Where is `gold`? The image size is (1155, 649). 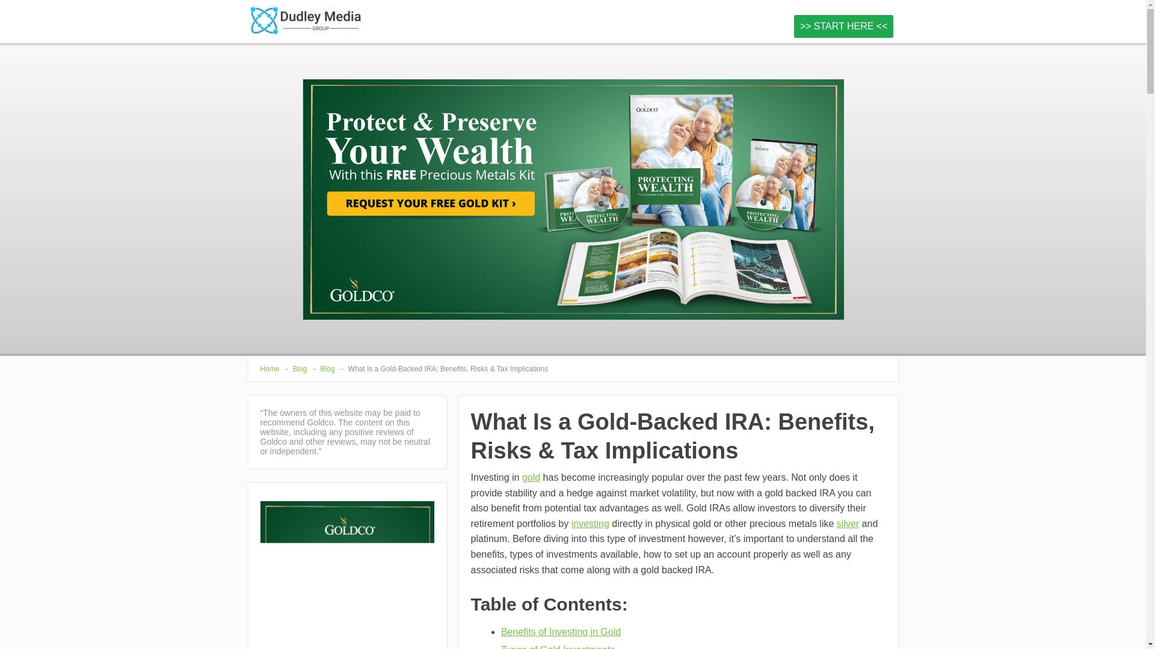
gold is located at coordinates (531, 477).